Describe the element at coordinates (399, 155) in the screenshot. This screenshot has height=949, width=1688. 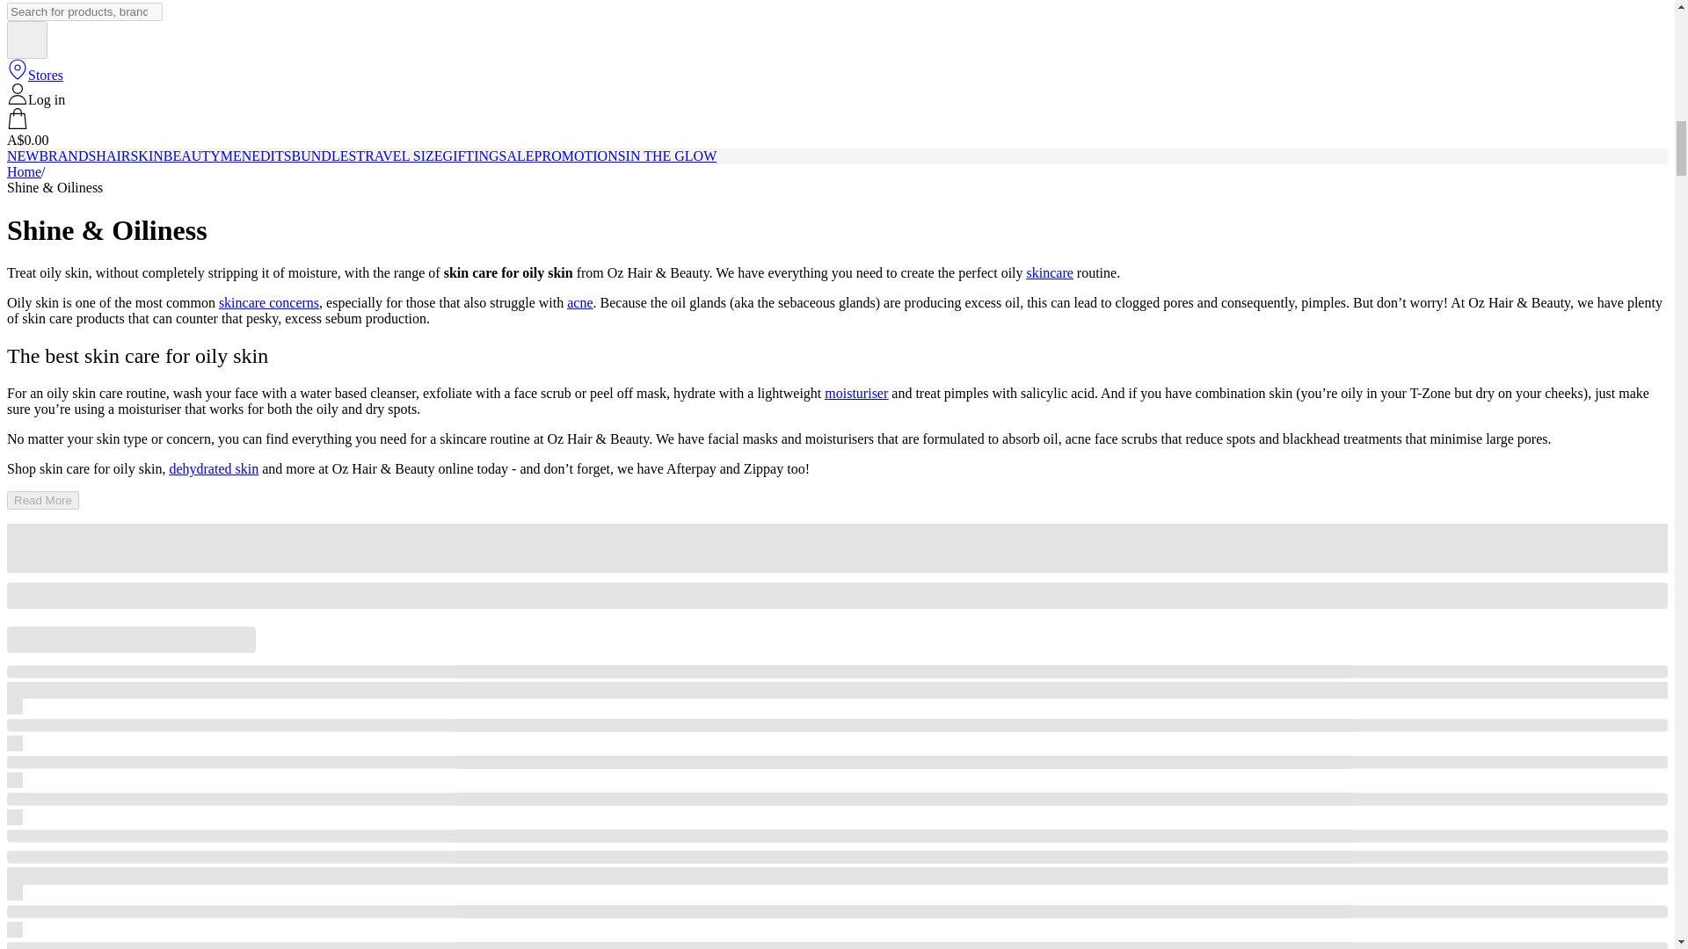
I see `TRAVEL SIZE` at that location.